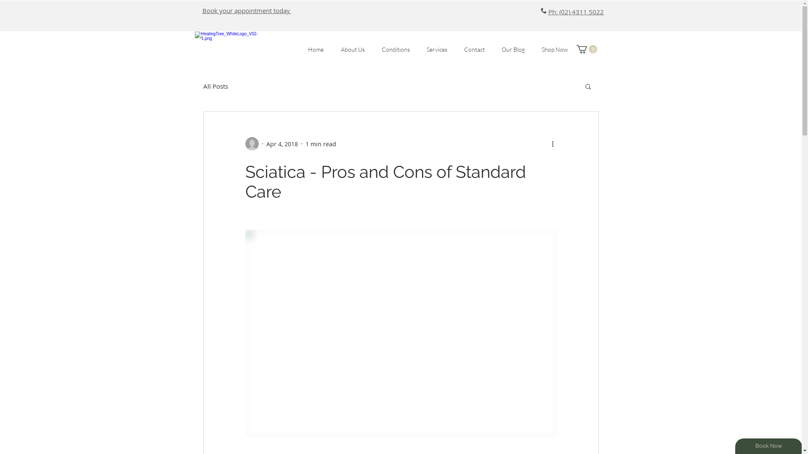 Image resolution: width=808 pixels, height=454 pixels. I want to click on Home, so click(316, 50).